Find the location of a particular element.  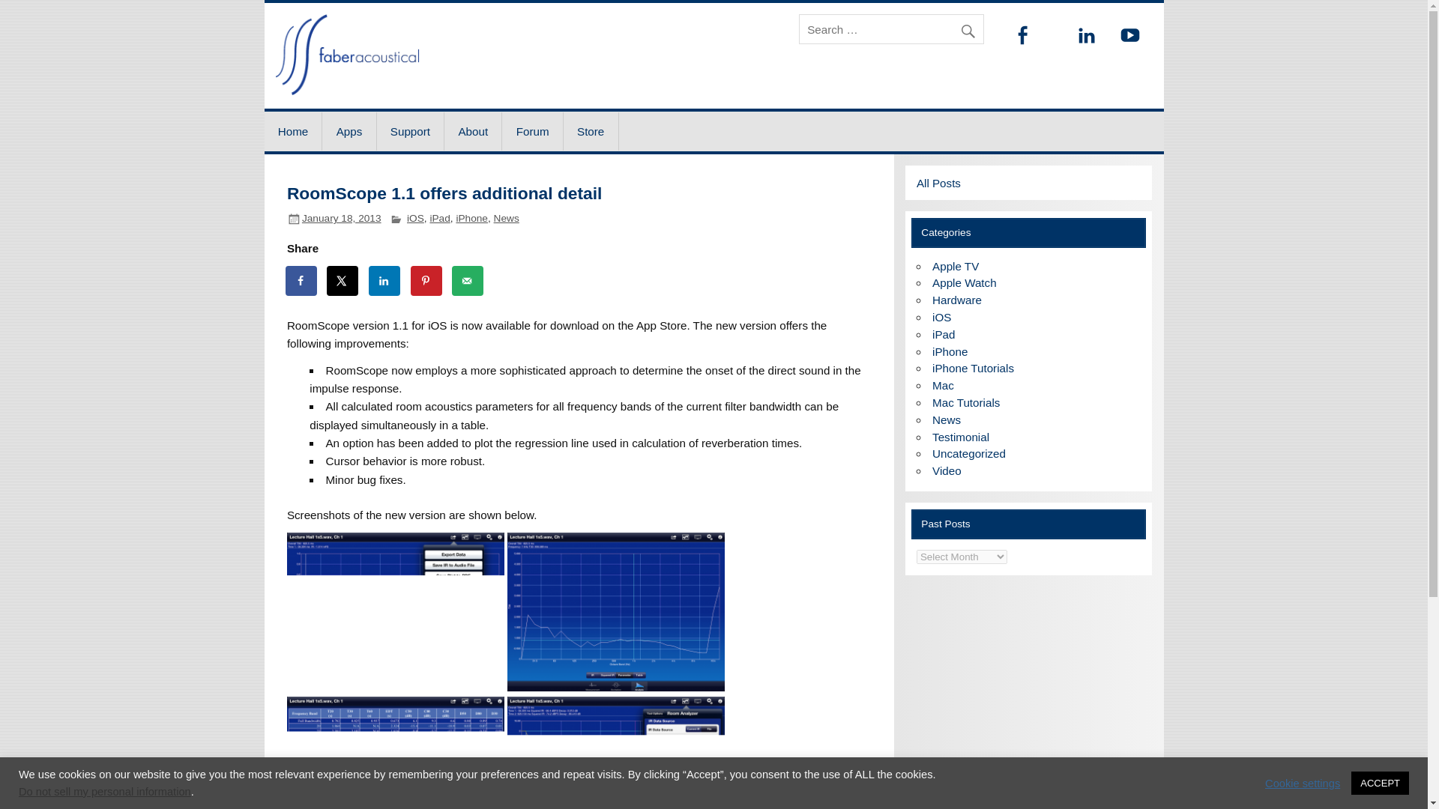

About is located at coordinates (472, 132).